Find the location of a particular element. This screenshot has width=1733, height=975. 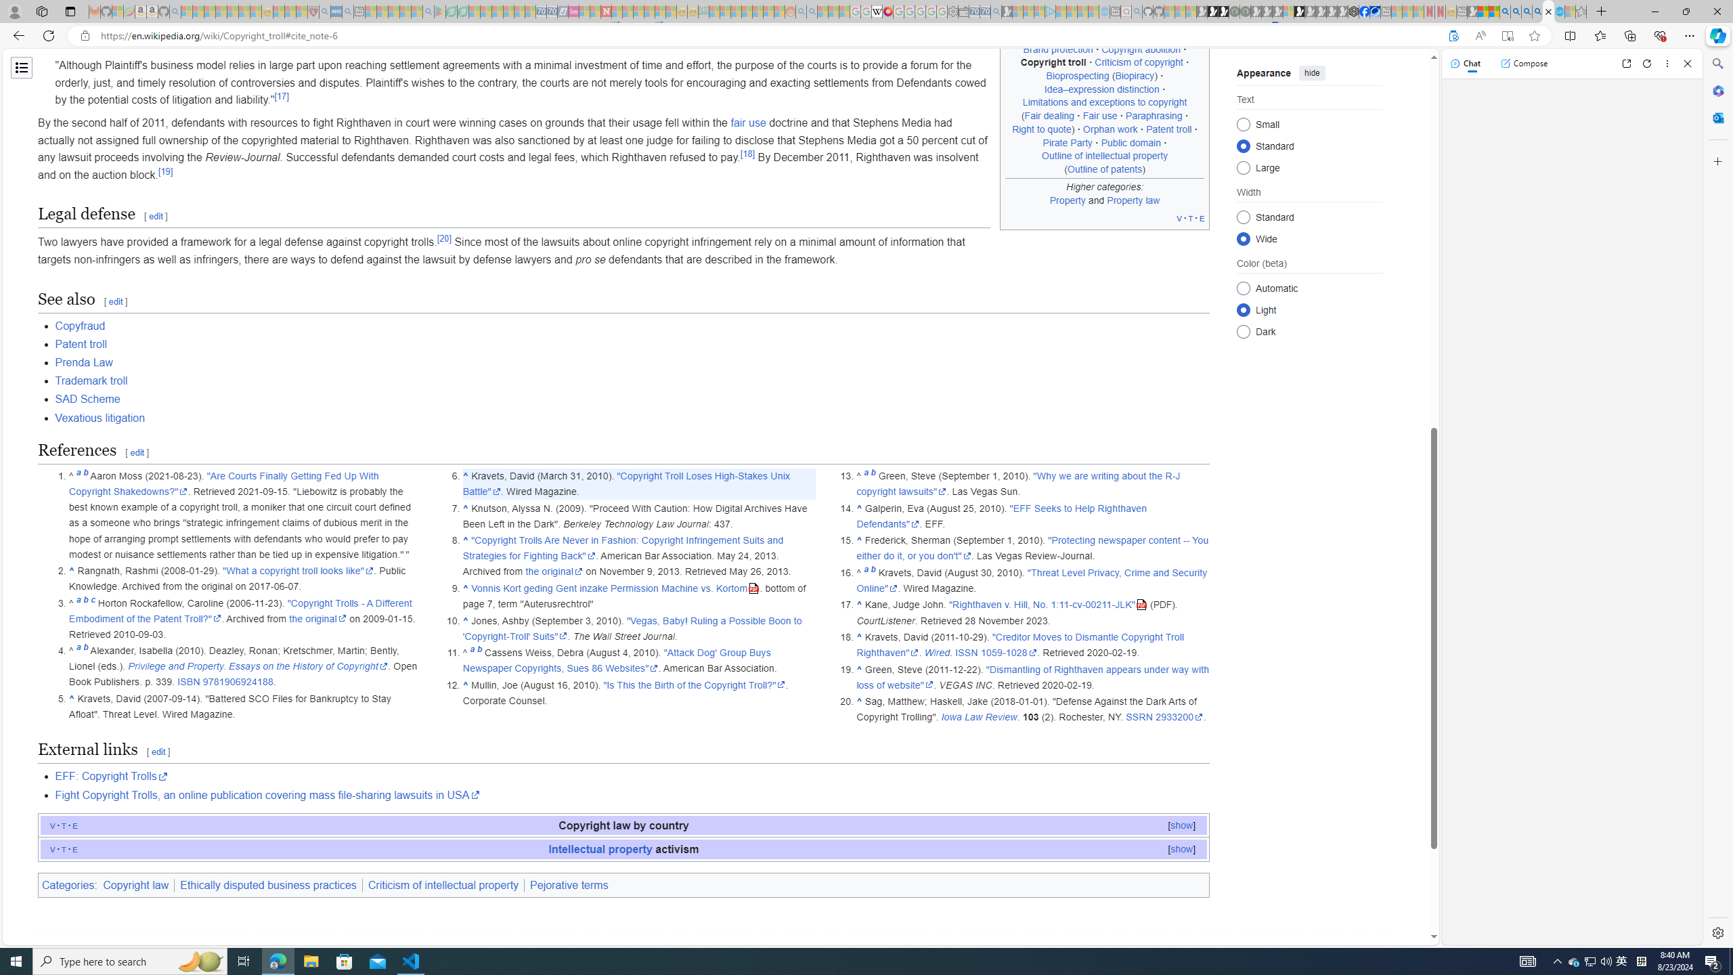

Search is located at coordinates (1717, 64).